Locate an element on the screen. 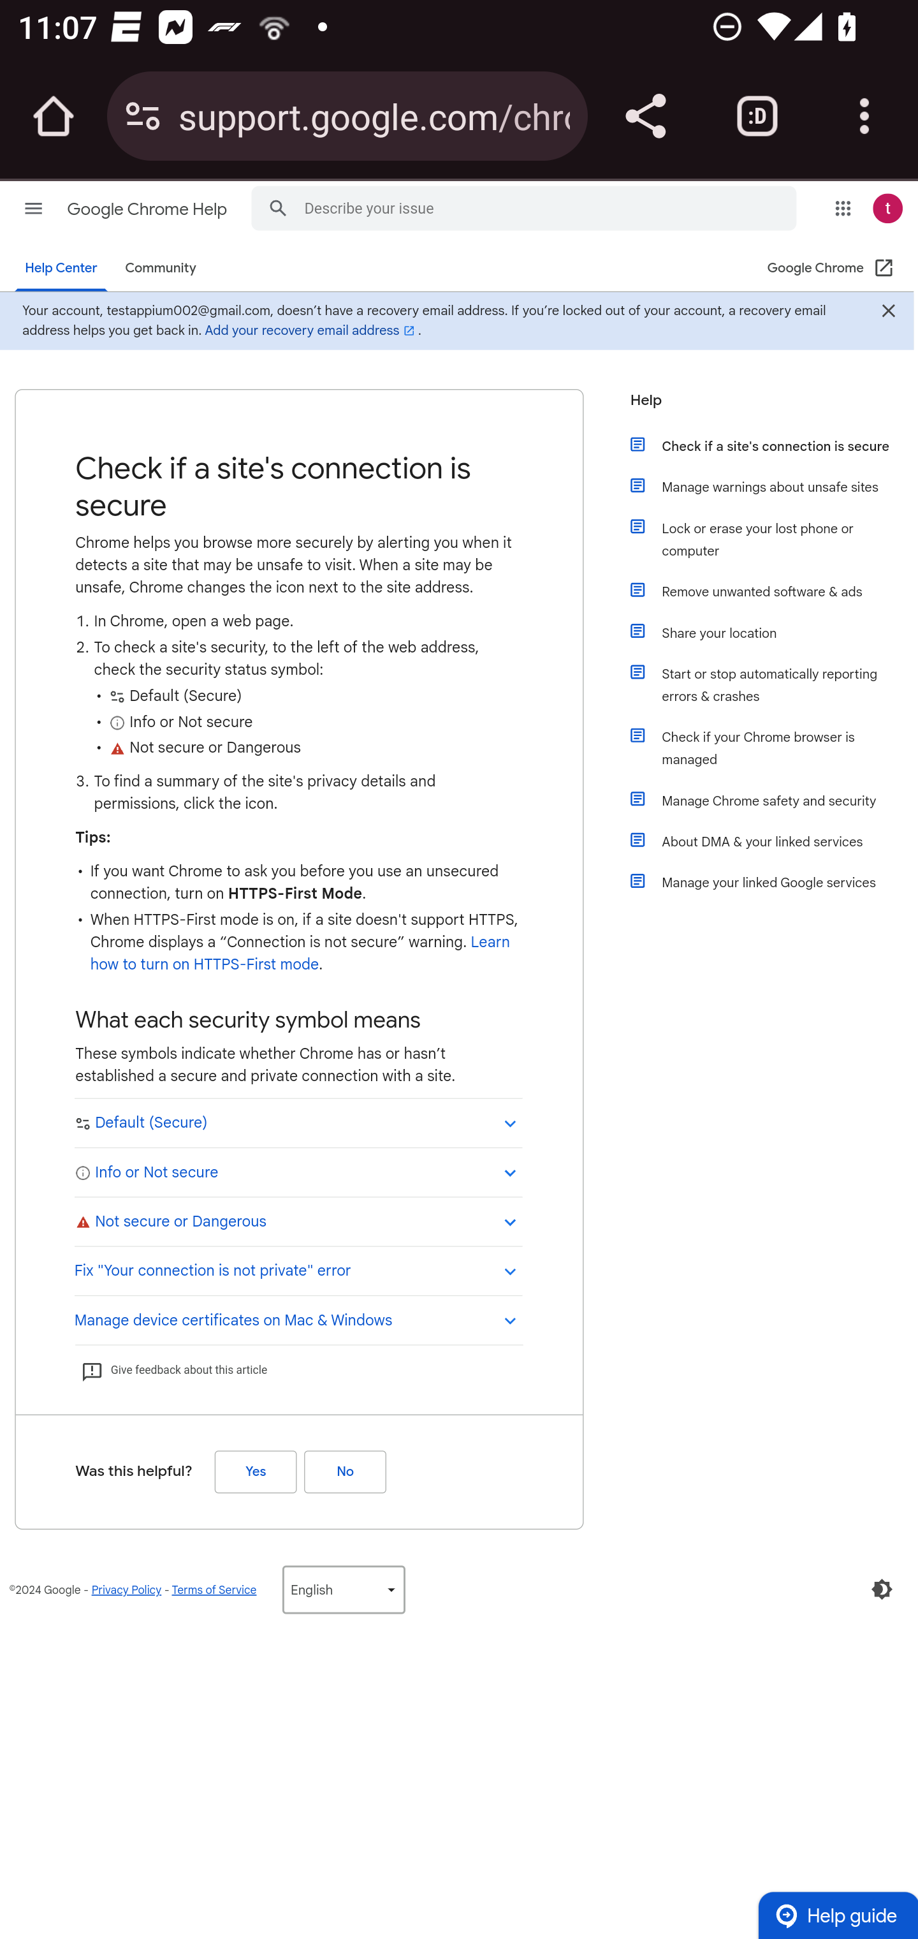  Give feedback about this article is located at coordinates (173, 1370).